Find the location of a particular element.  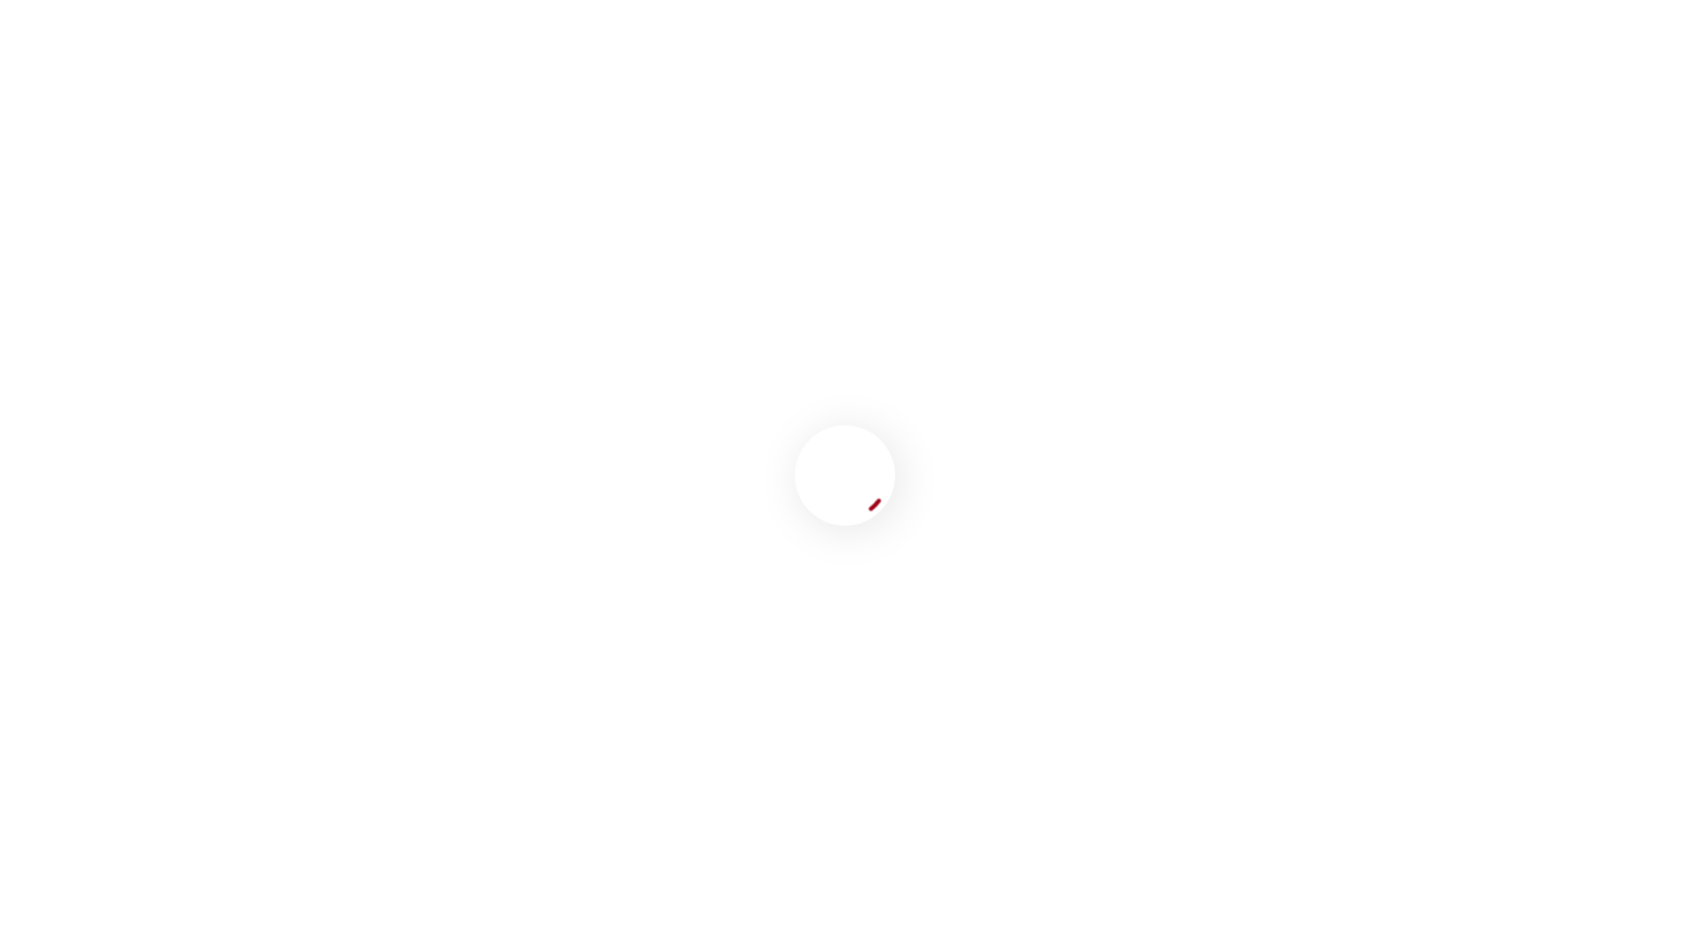

Plus d'infos is located at coordinates (42, 715).